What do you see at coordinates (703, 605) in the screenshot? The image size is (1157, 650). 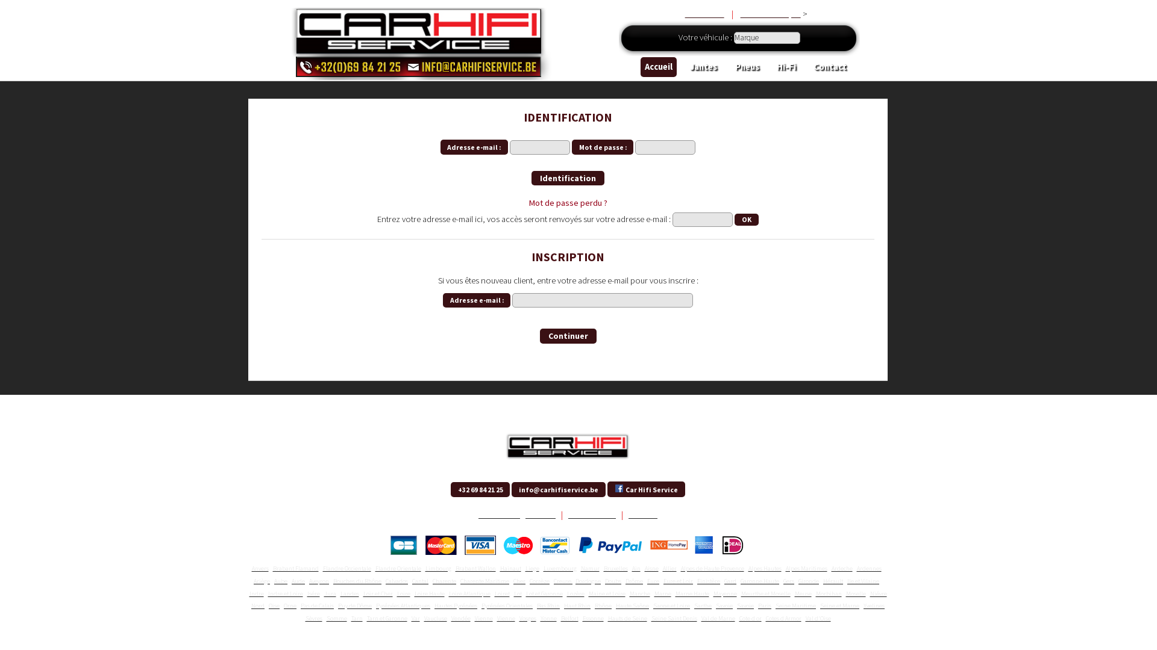 I see `Sarthe` at bounding box center [703, 605].